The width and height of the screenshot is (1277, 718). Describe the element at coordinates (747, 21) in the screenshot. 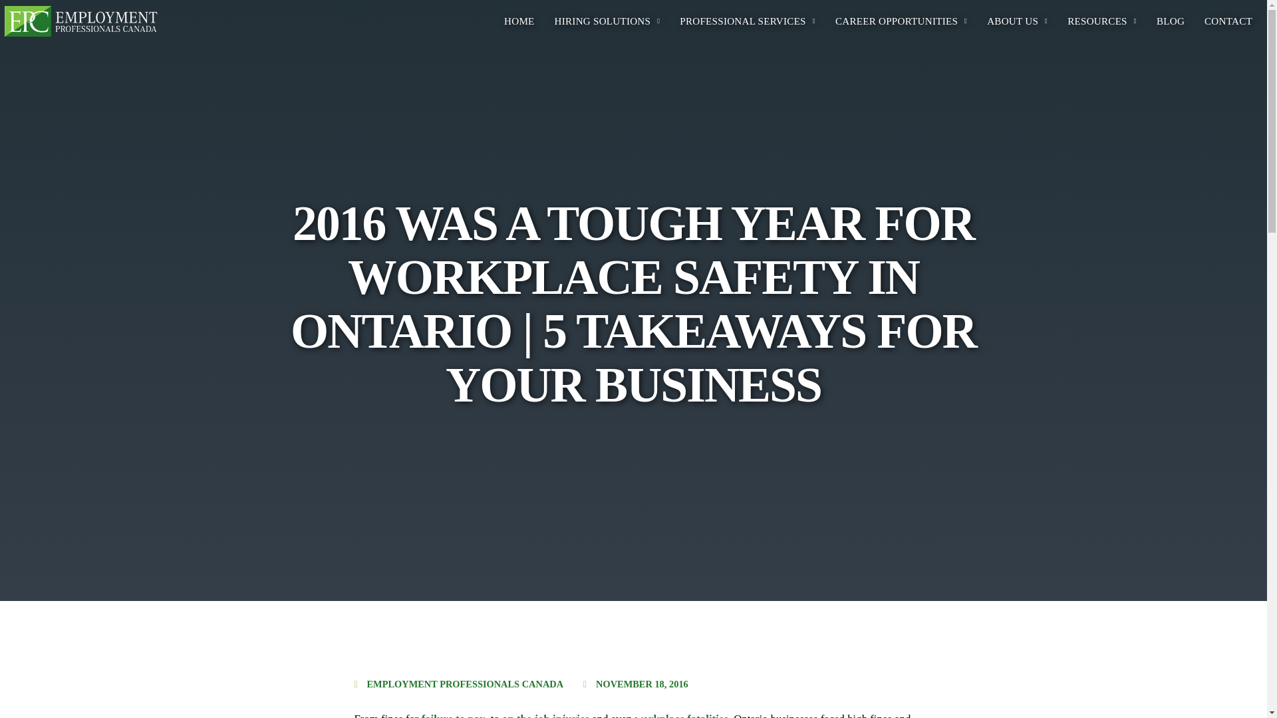

I see `PROFESSIONAL SERVICES` at that location.